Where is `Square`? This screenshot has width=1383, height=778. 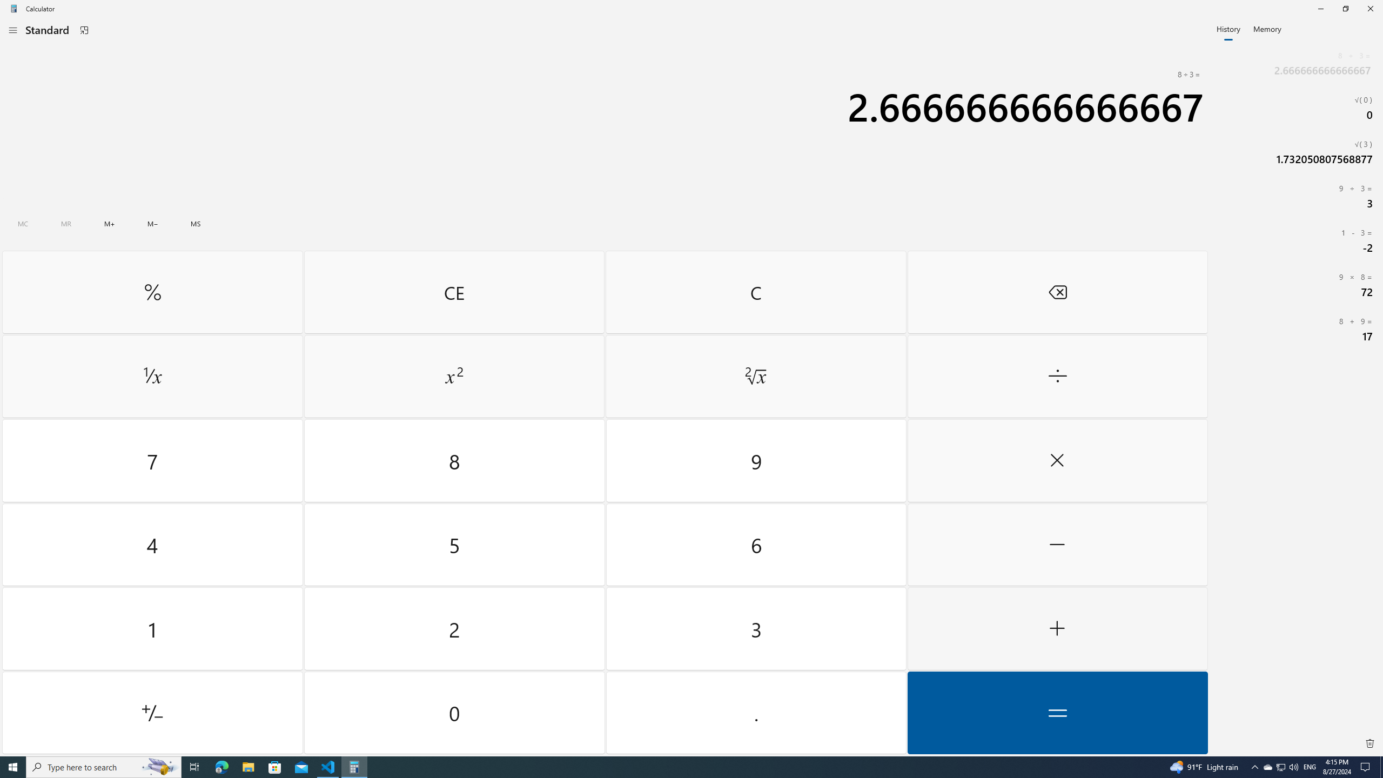
Square is located at coordinates (454, 377).